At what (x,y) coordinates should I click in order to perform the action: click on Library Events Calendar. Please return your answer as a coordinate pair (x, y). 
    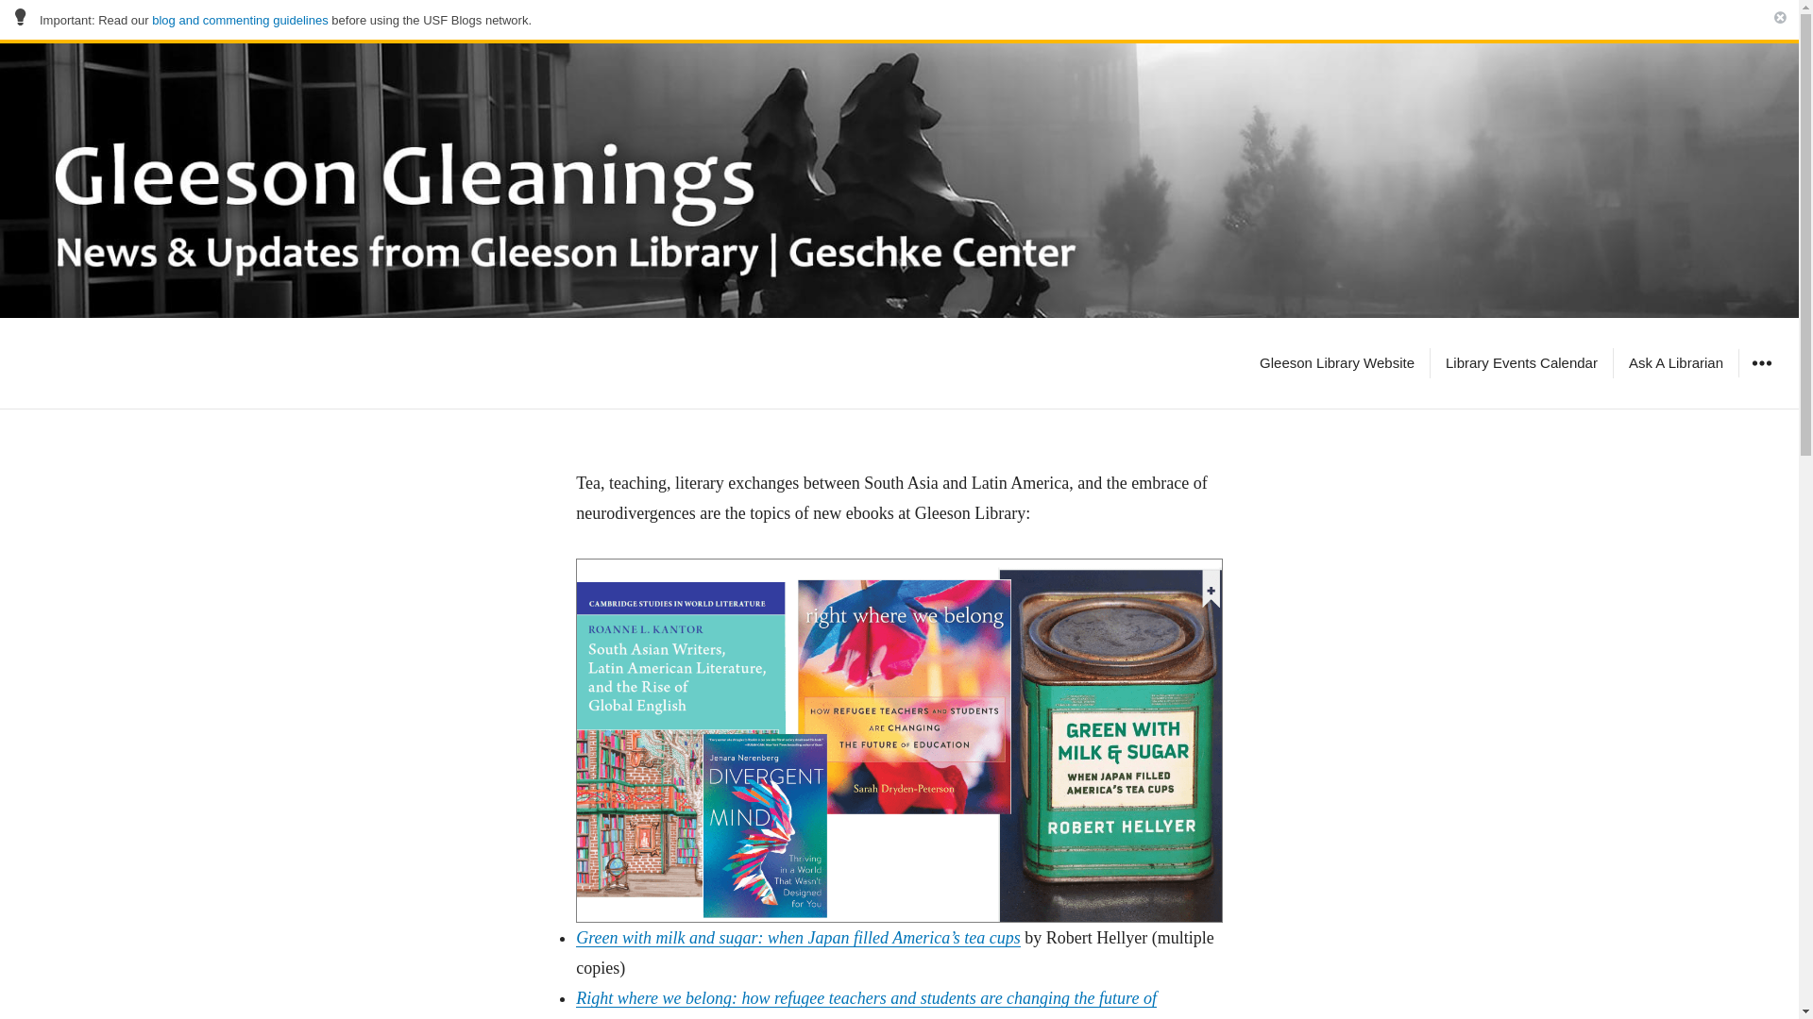
    Looking at the image, I should click on (1521, 362).